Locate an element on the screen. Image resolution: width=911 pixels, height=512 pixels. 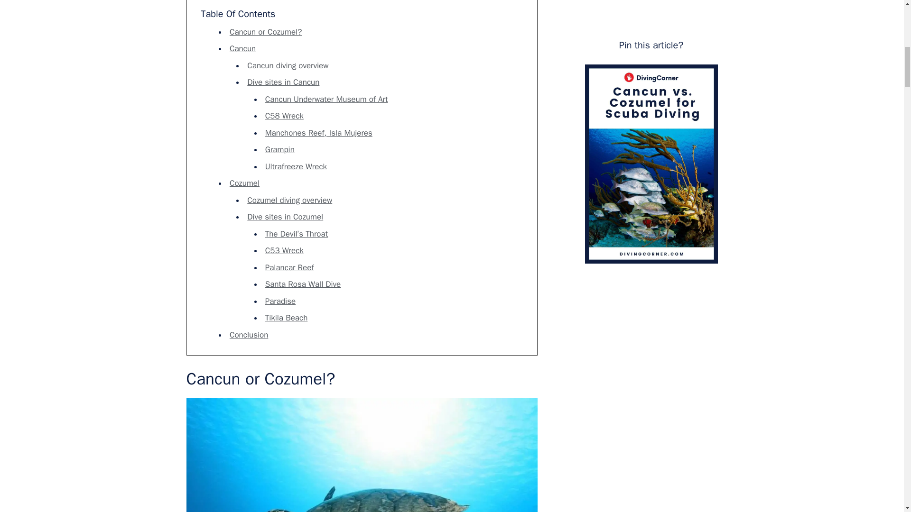
Cancun is located at coordinates (242, 48).